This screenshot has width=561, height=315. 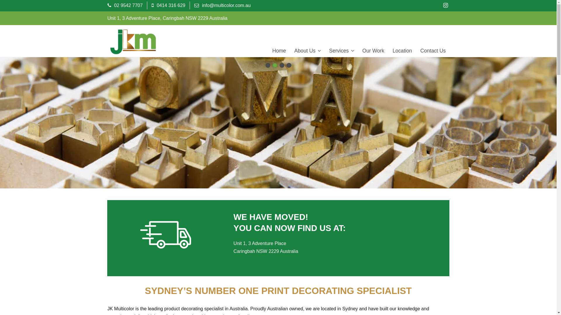 What do you see at coordinates (268, 65) in the screenshot?
I see `1` at bounding box center [268, 65].